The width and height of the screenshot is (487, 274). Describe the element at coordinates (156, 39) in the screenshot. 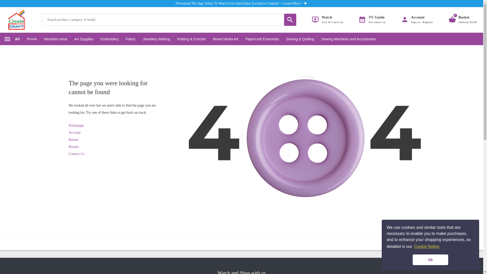

I see `Papercraft Essentials` at that location.